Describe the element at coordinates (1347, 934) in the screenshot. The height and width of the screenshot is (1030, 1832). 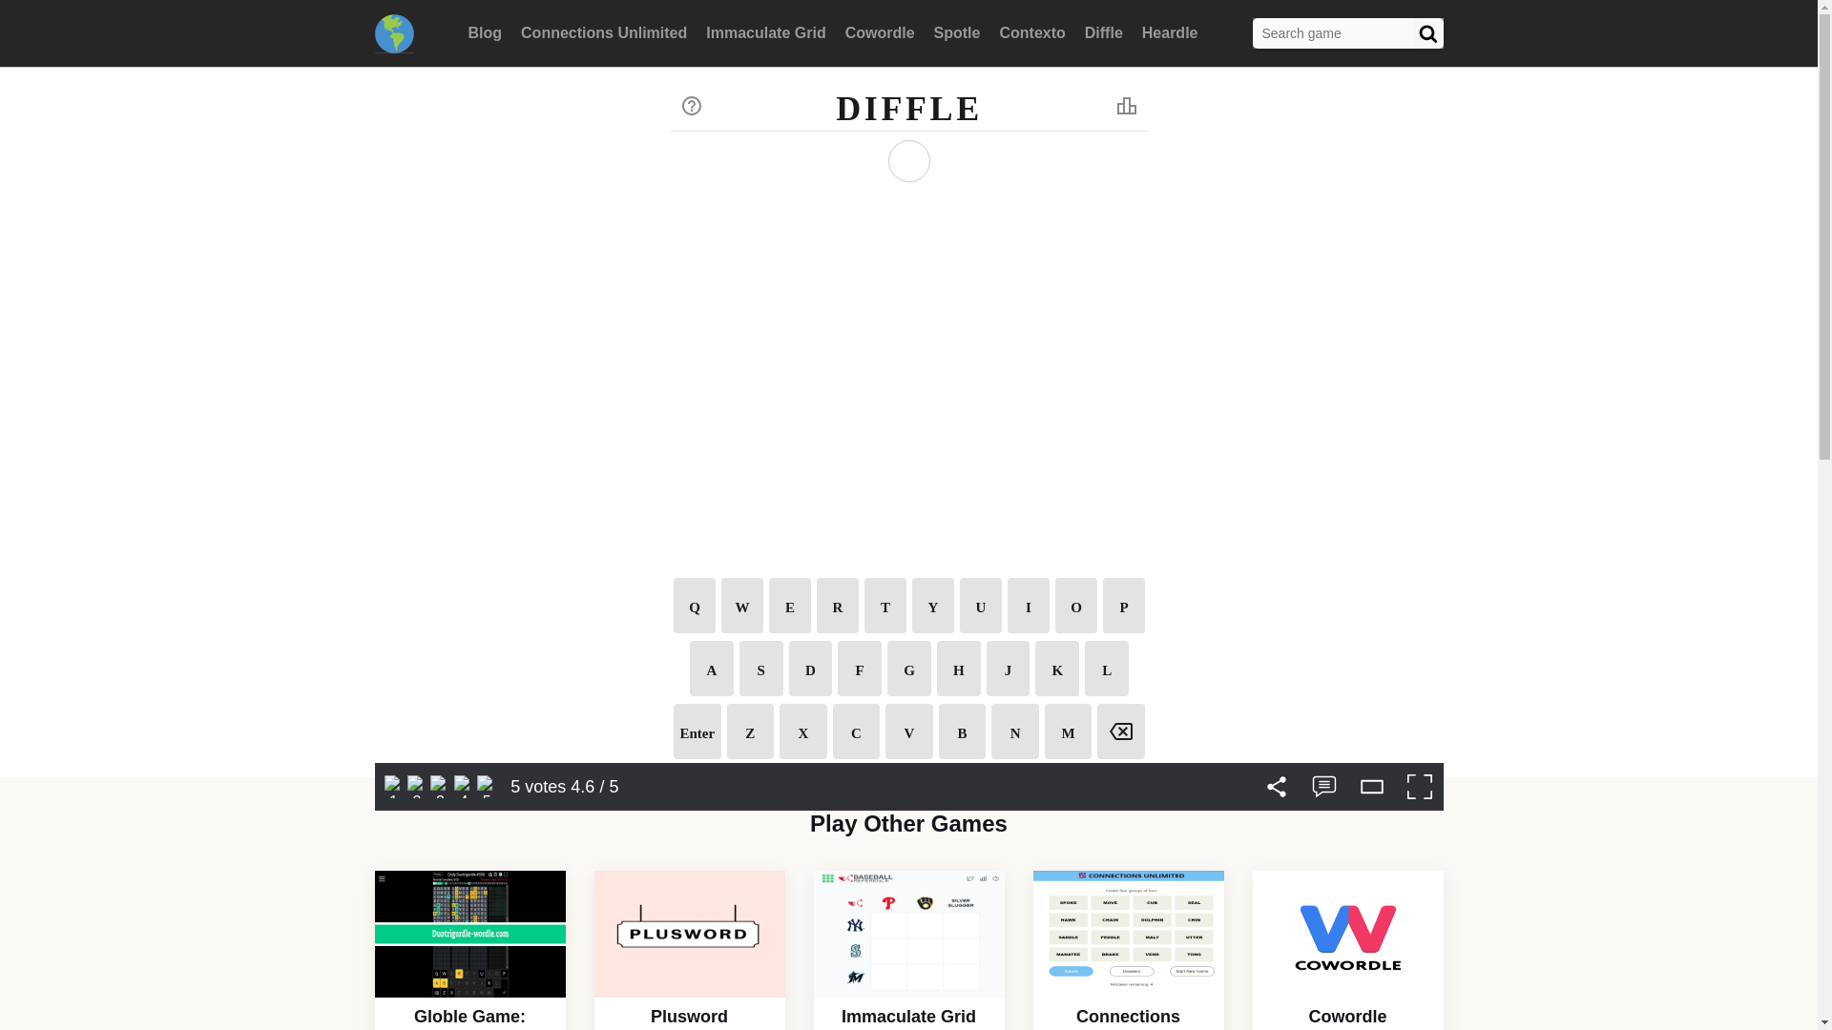
I see `Cowordle` at that location.